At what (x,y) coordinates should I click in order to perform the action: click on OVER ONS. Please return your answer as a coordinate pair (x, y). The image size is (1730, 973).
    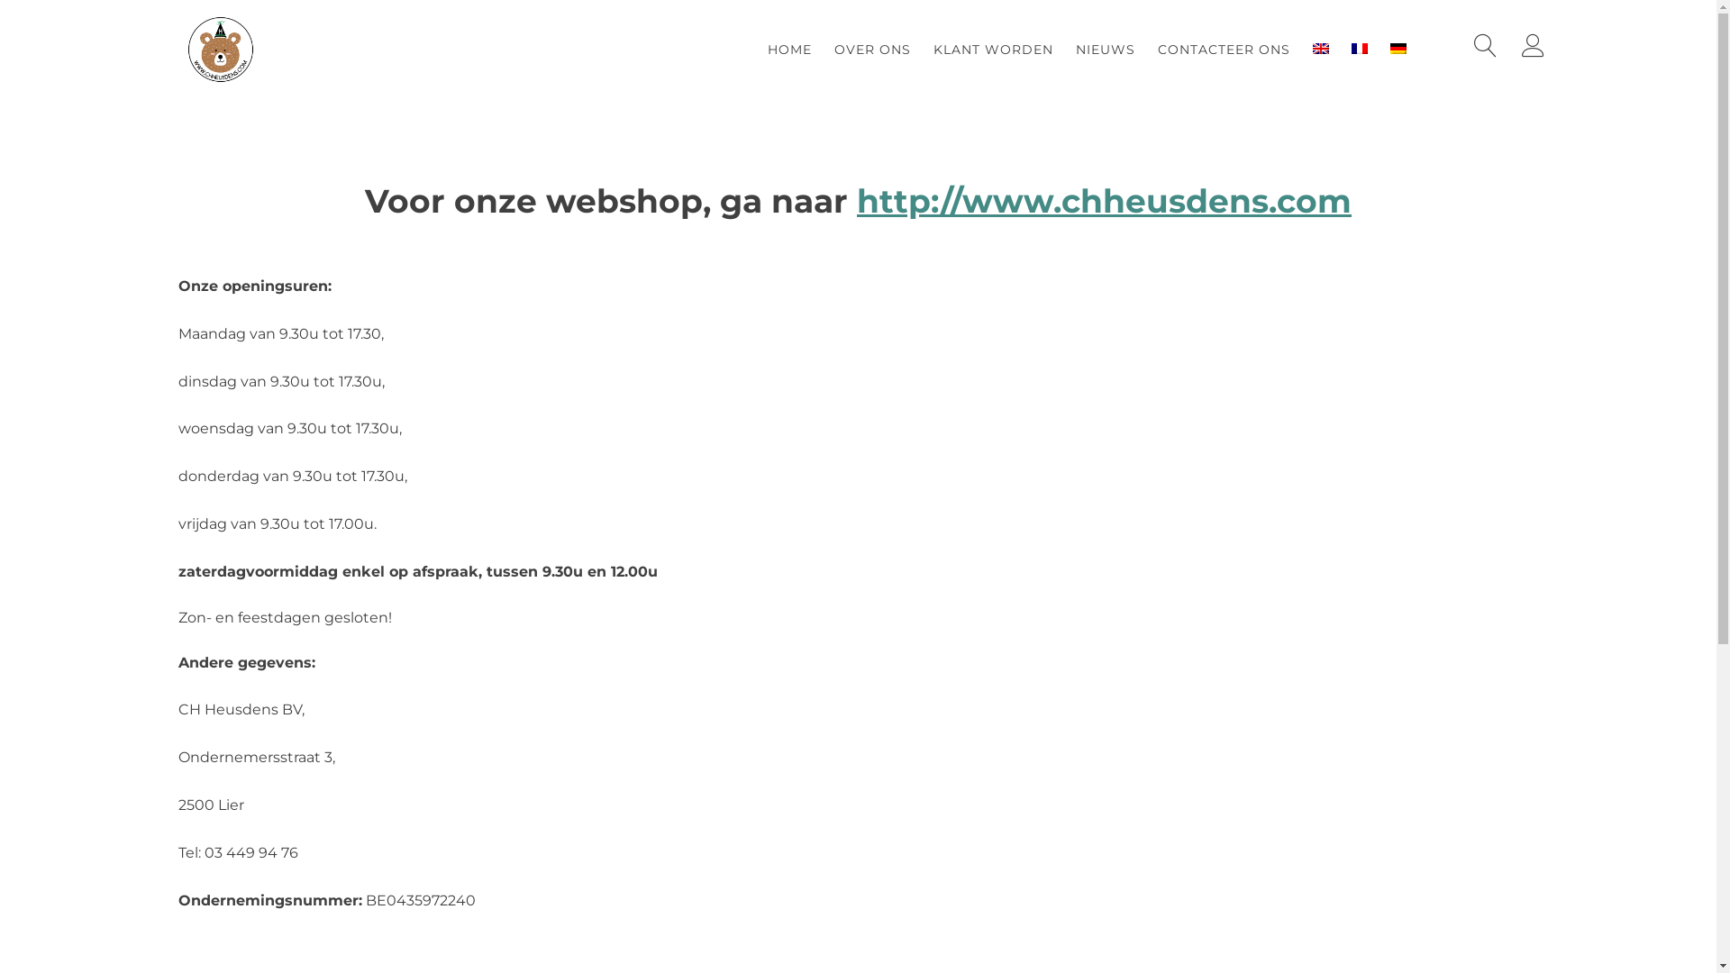
    Looking at the image, I should click on (872, 49).